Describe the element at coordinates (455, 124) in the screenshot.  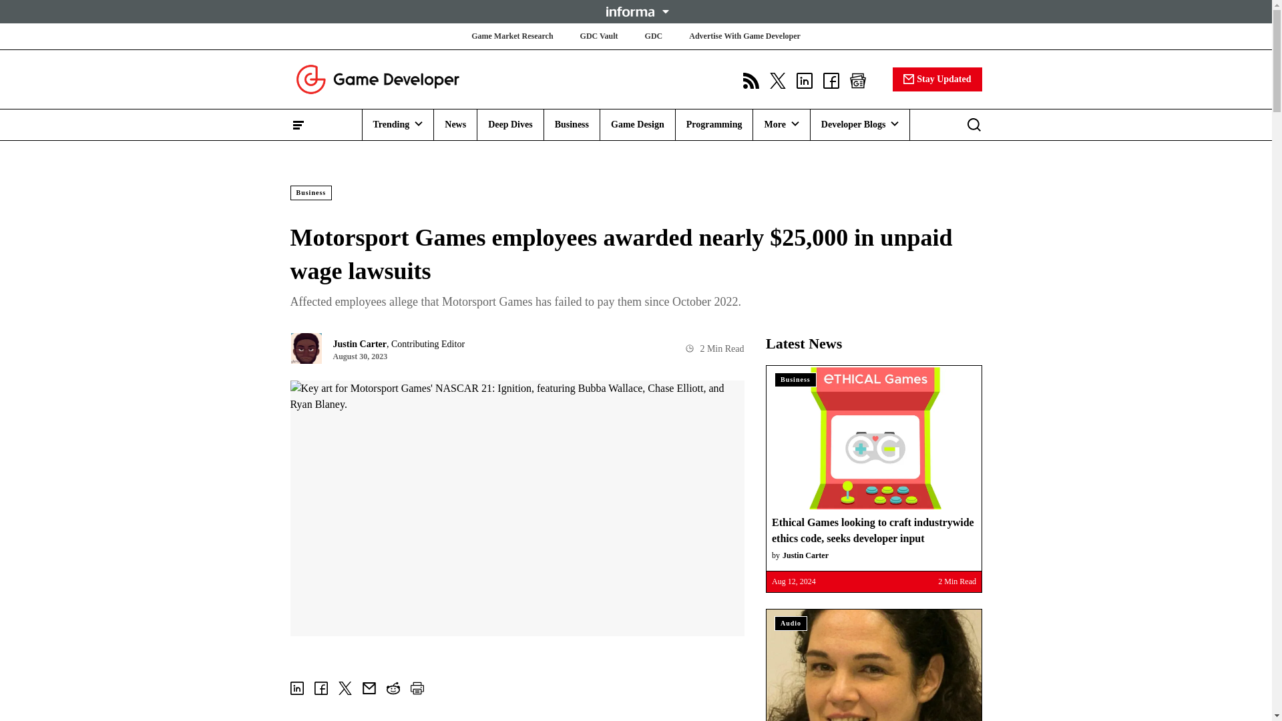
I see `News` at that location.